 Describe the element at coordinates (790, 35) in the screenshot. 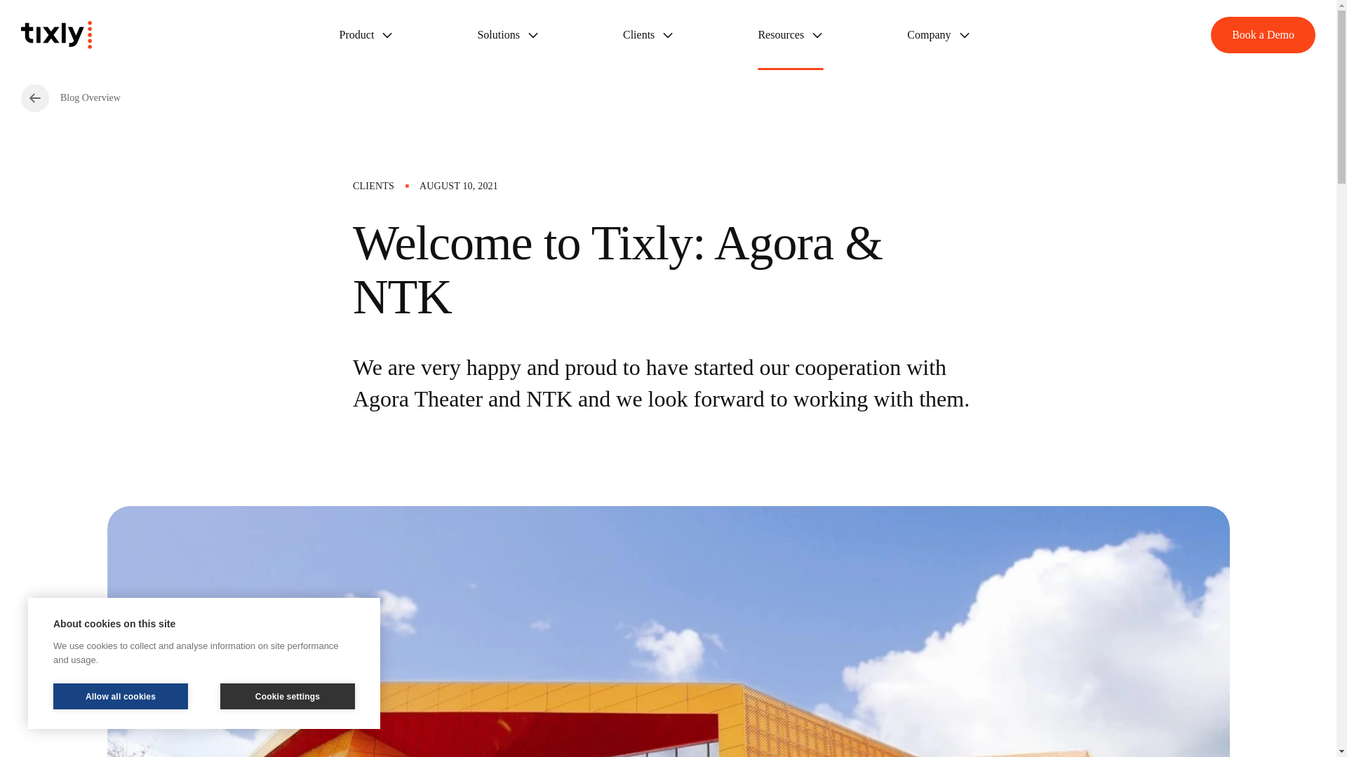

I see `Resources` at that location.